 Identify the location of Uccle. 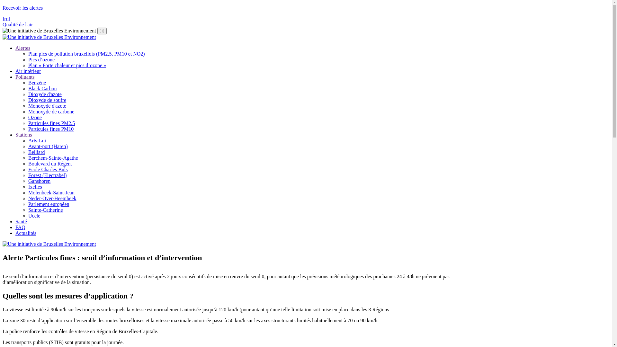
(34, 216).